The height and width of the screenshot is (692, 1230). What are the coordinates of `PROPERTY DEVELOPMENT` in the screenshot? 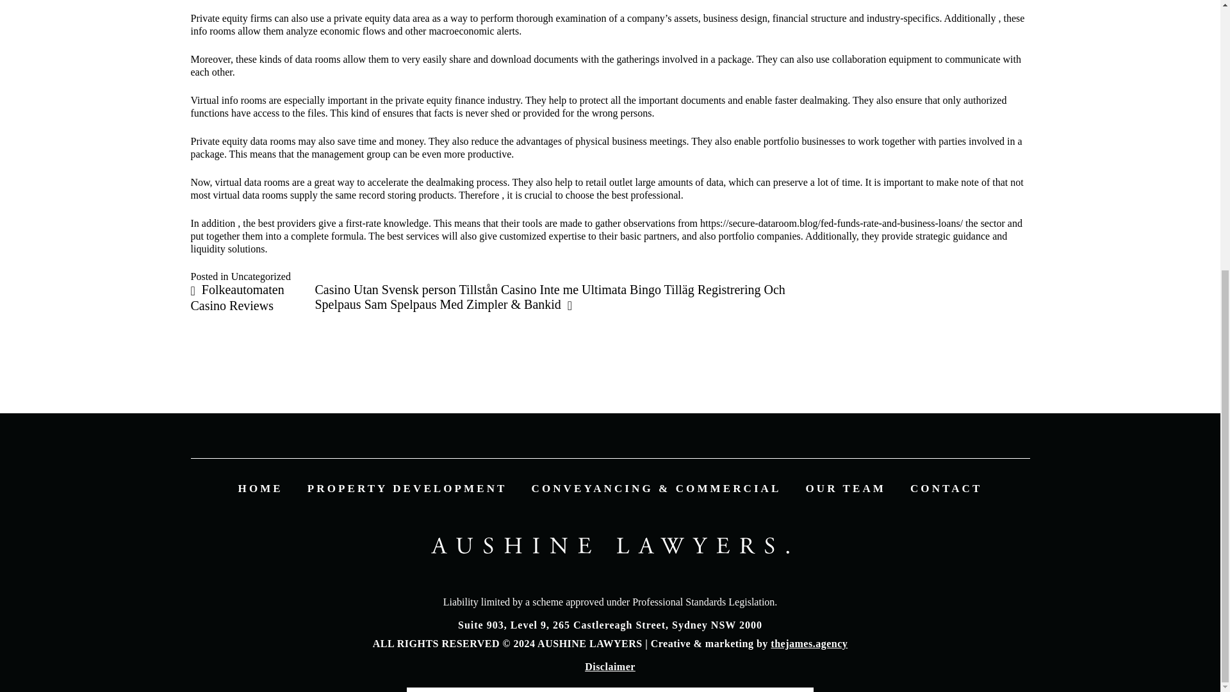 It's located at (407, 488).